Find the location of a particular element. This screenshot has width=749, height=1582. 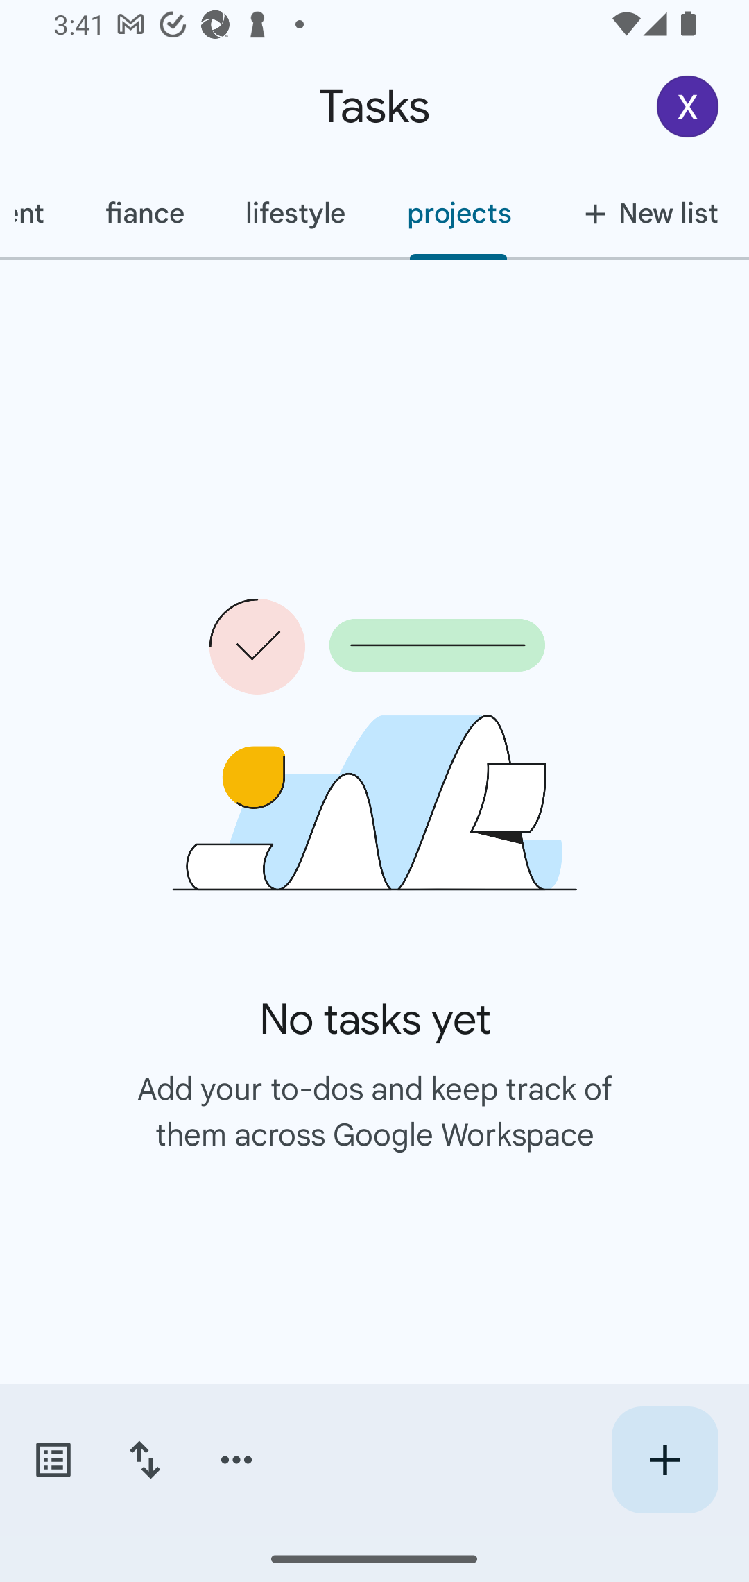

New list is located at coordinates (645, 213).